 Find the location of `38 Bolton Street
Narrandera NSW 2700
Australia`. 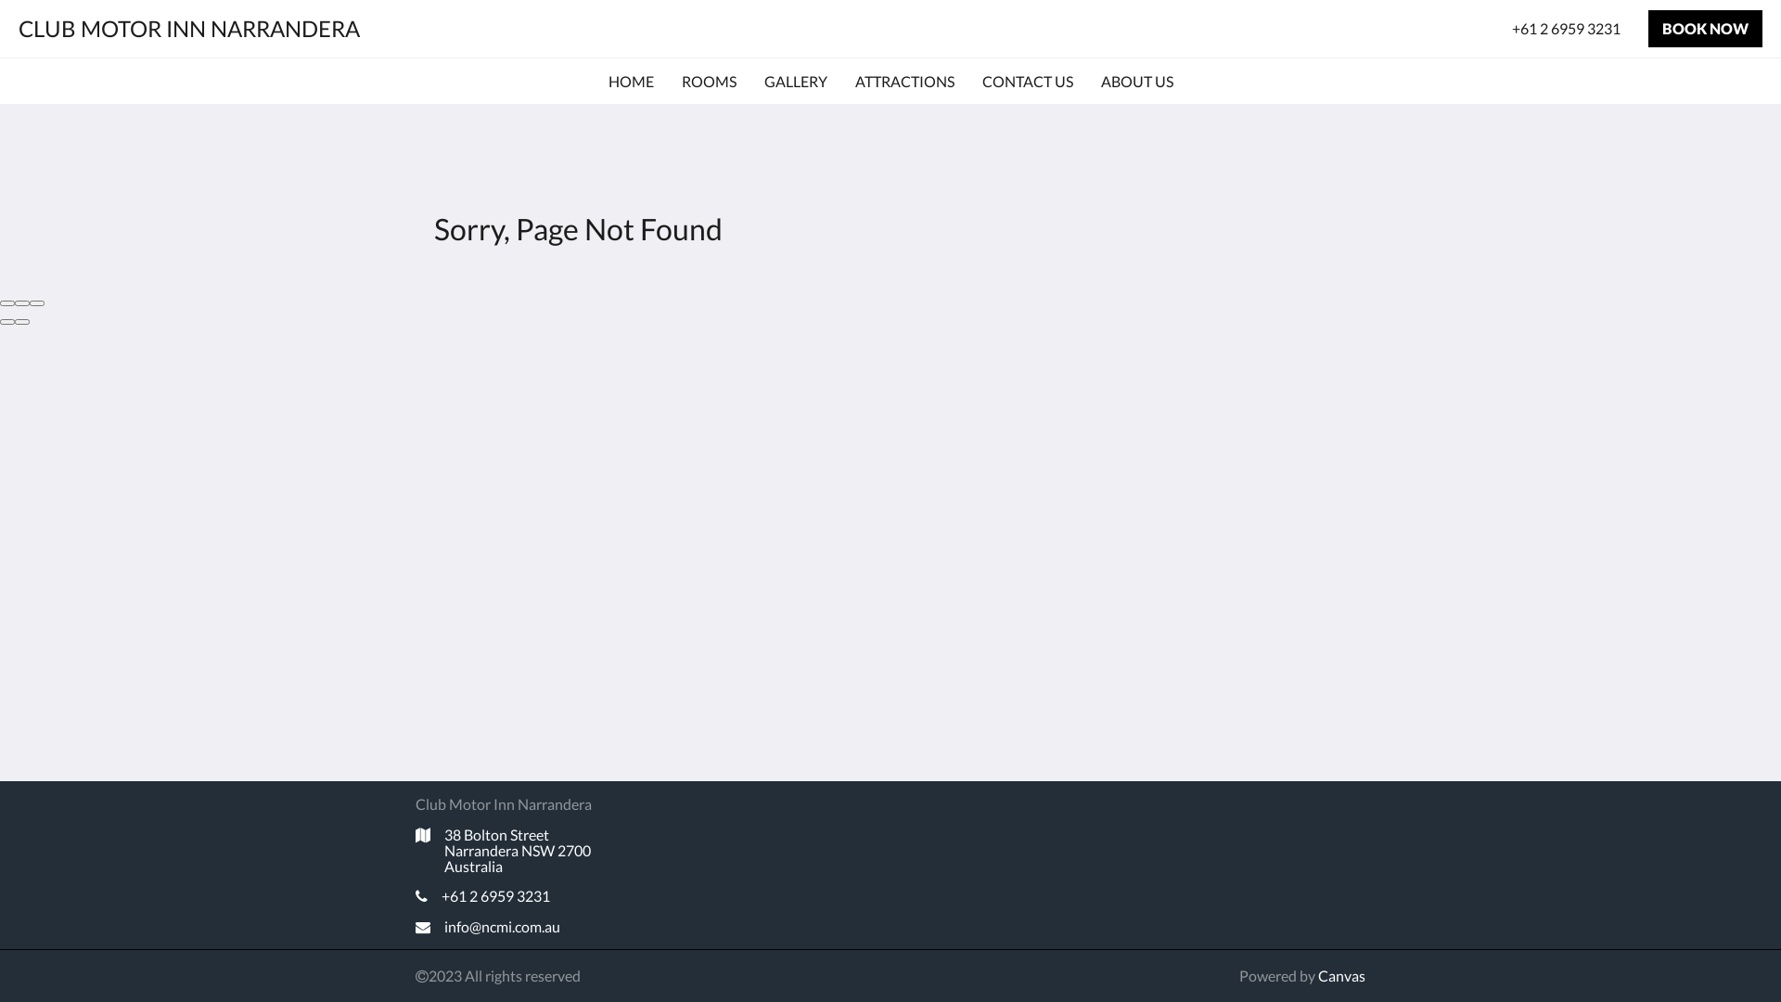

38 Bolton Street
Narrandera NSW 2700
Australia is located at coordinates (568, 850).